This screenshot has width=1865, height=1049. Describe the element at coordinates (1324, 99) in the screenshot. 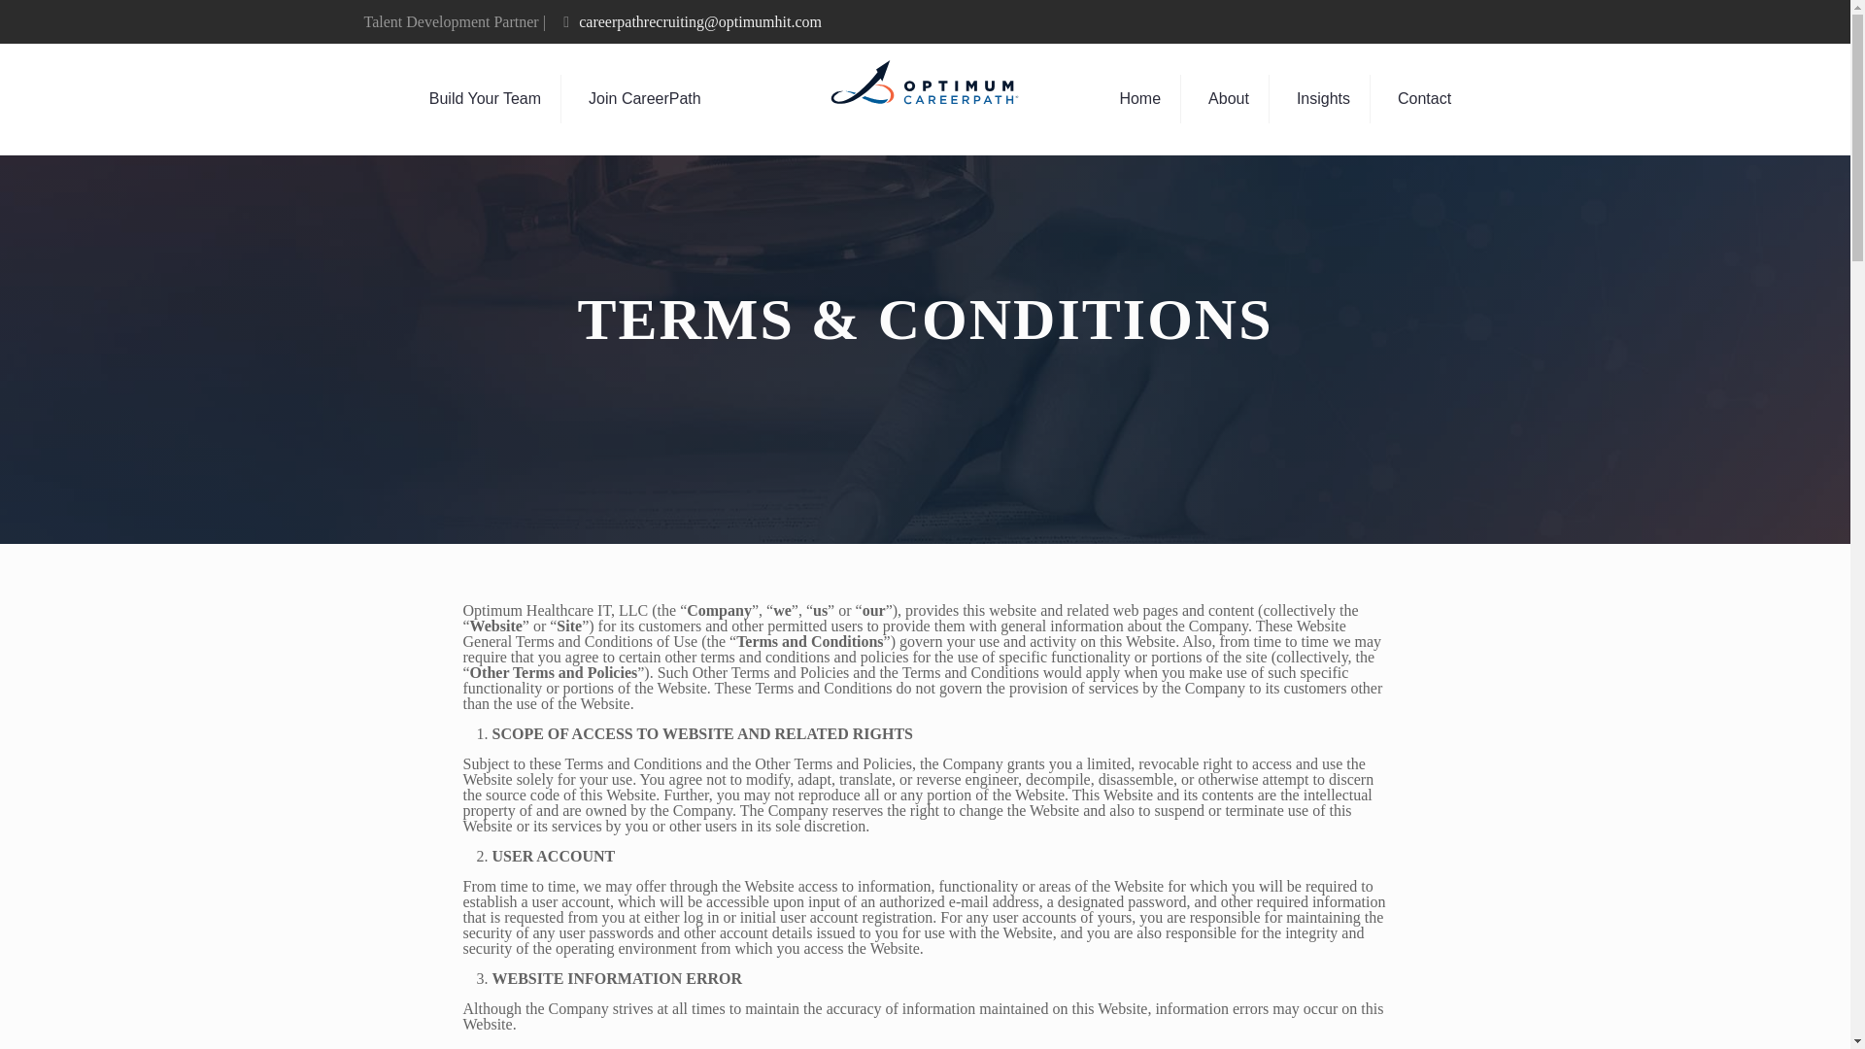

I see `Insights` at that location.